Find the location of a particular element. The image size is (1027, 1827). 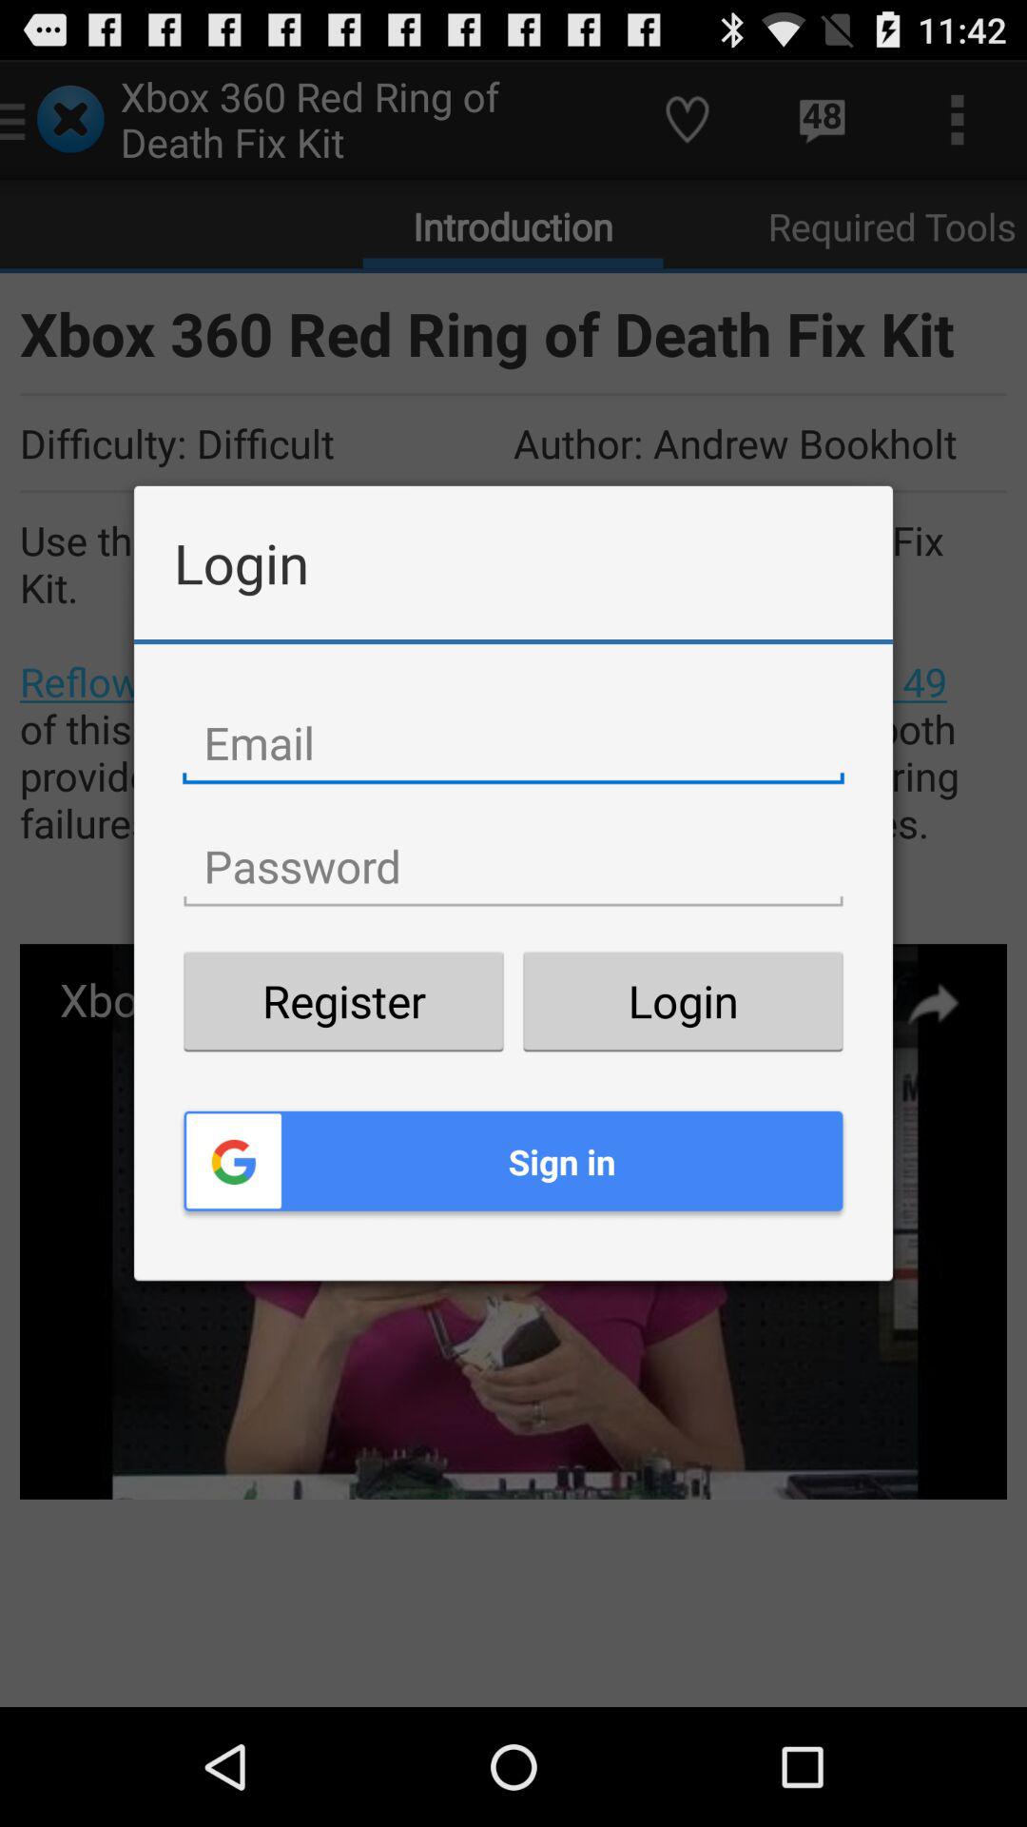

click the item next to the login button is located at coordinates (343, 1001).